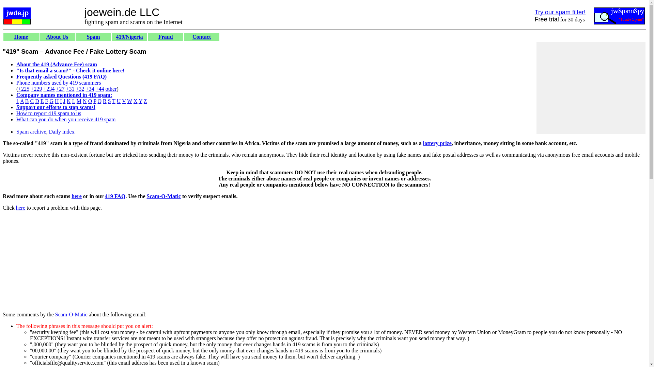 The image size is (654, 367). Describe the element at coordinates (59, 83) in the screenshot. I see `Phone numbers used by 419 scammers` at that location.